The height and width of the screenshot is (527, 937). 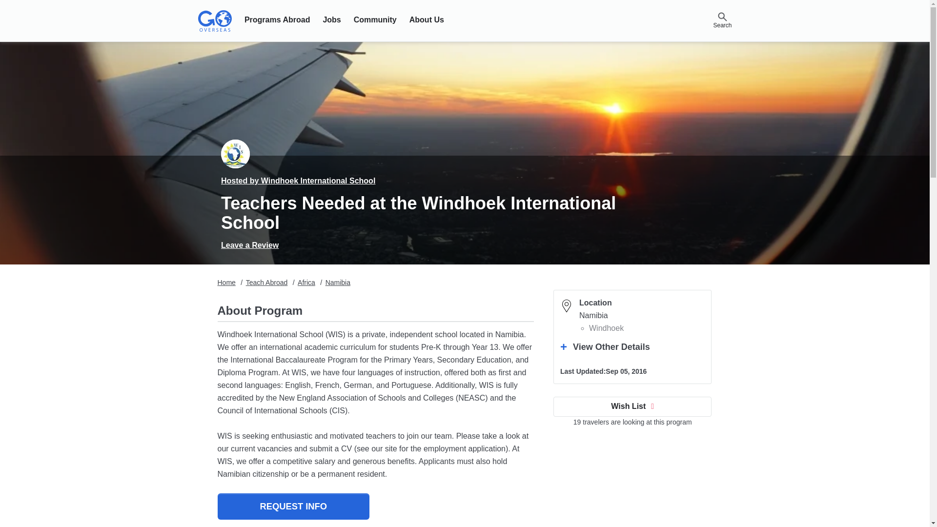 What do you see at coordinates (226, 283) in the screenshot?
I see `Home` at bounding box center [226, 283].